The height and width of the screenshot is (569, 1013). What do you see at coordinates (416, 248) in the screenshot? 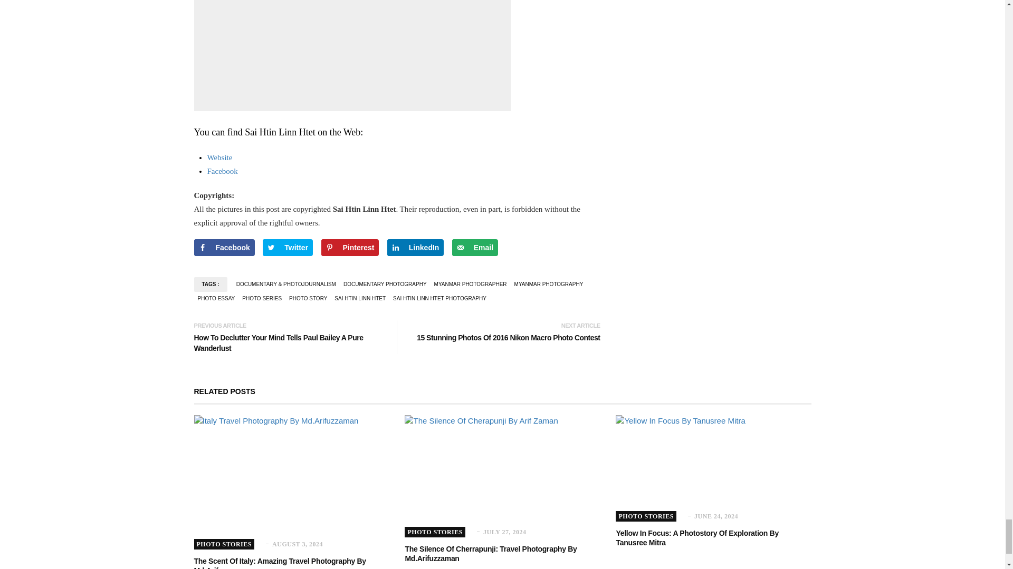
I see `Share on LinkedIn` at bounding box center [416, 248].